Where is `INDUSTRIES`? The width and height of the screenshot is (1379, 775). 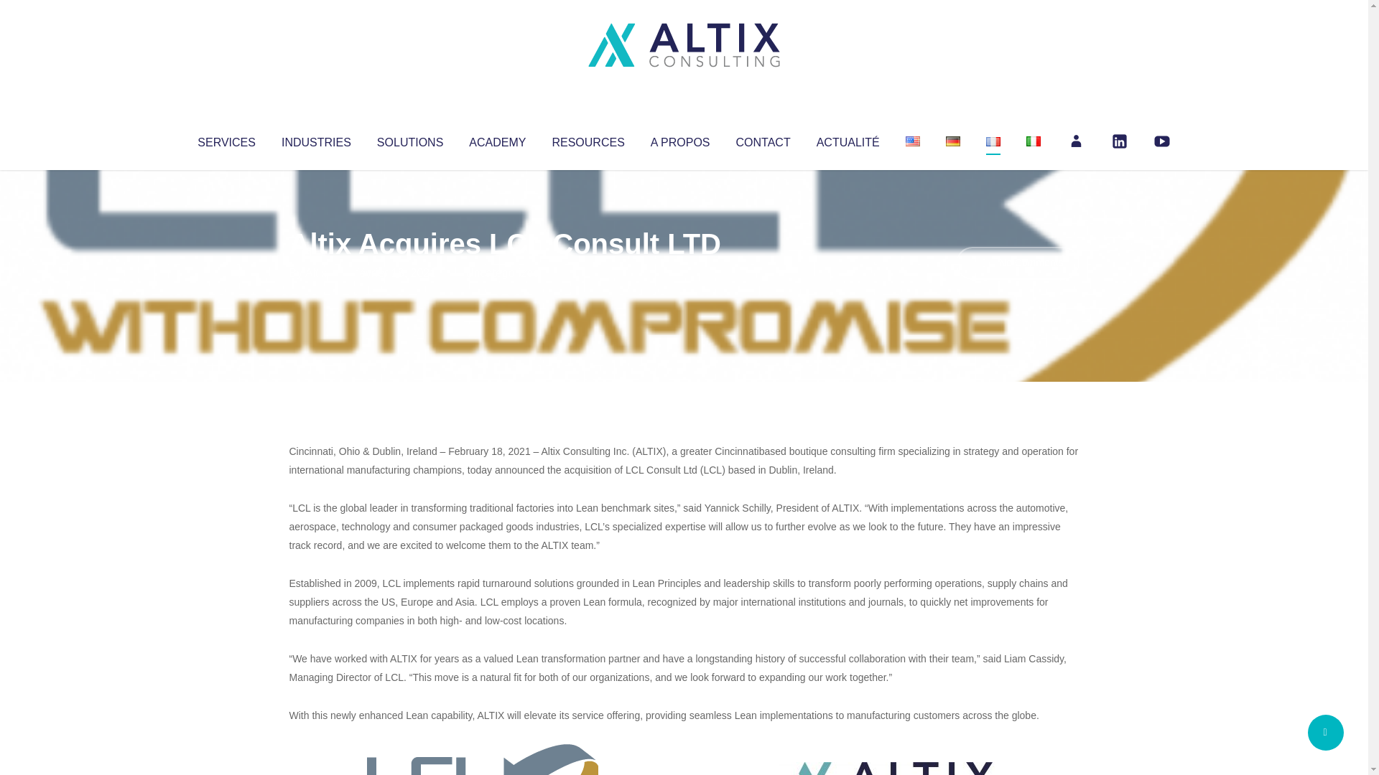
INDUSTRIES is located at coordinates (316, 139).